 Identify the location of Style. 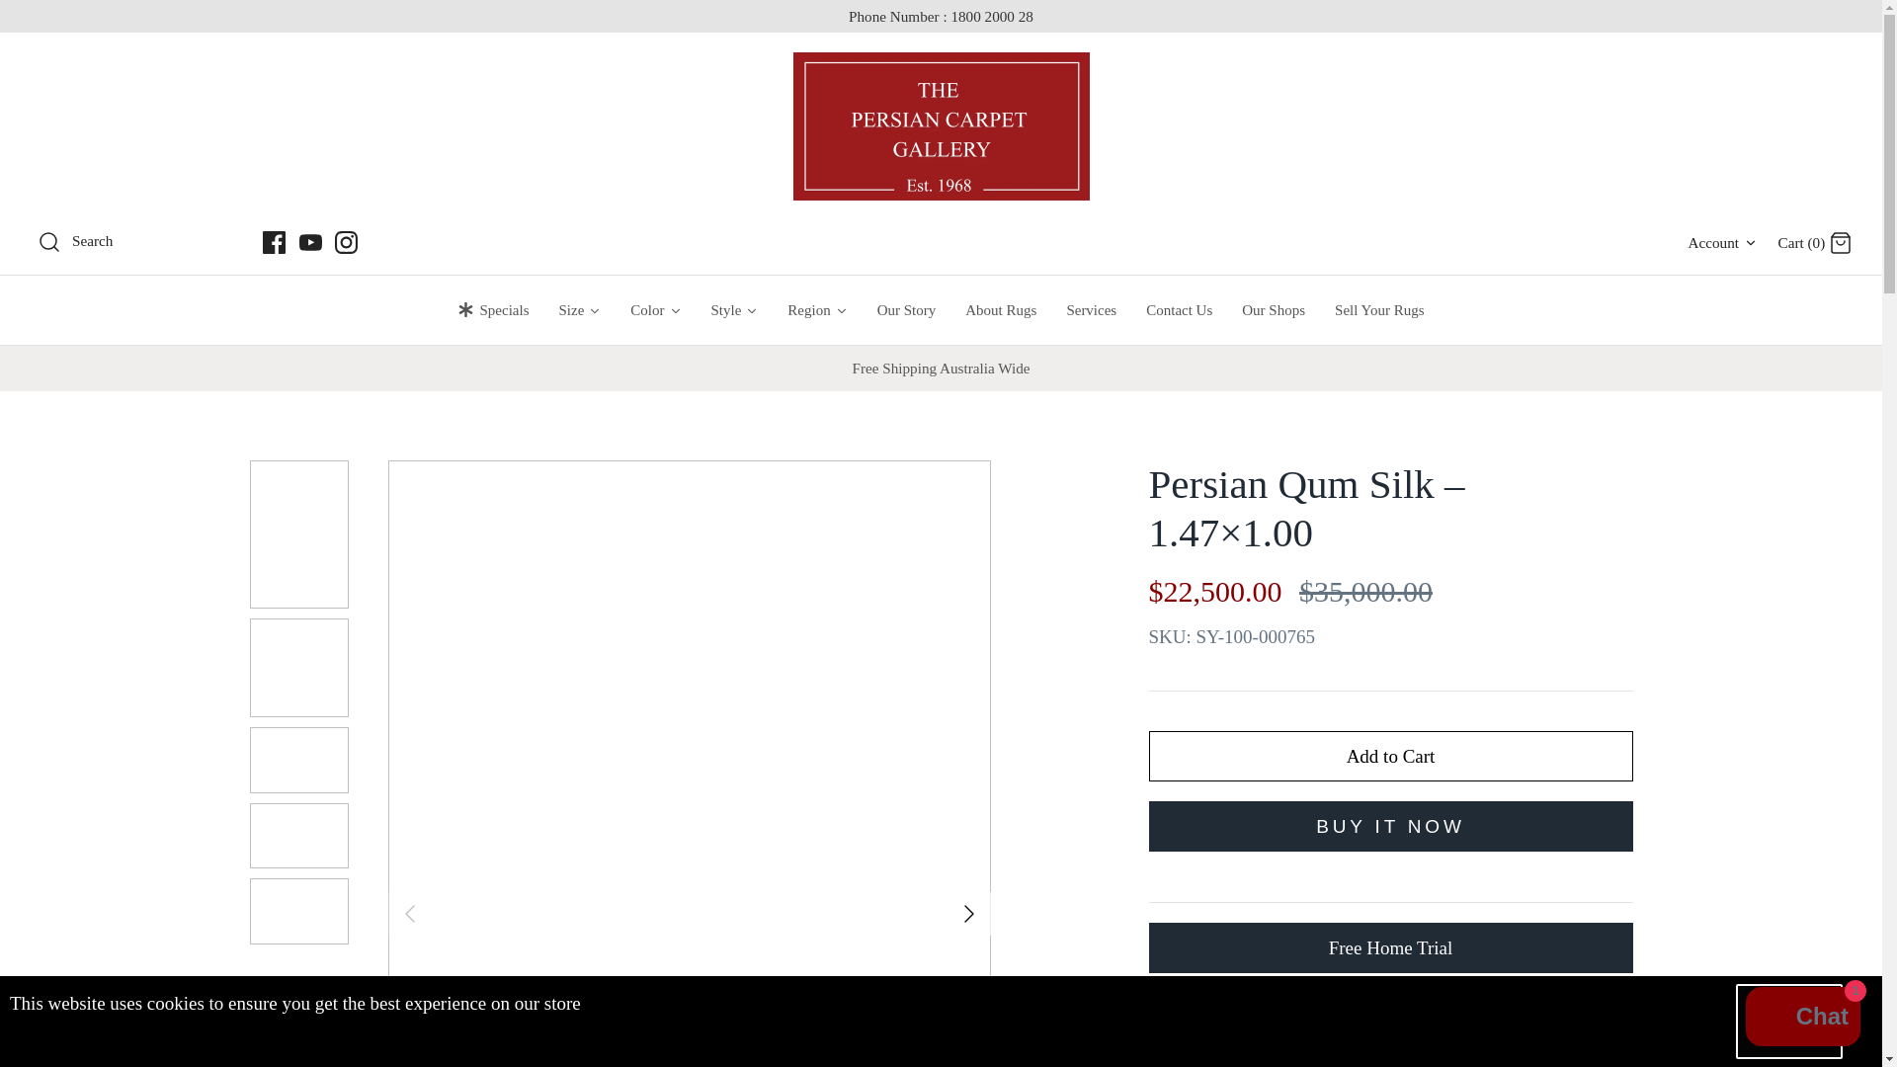
(733, 309).